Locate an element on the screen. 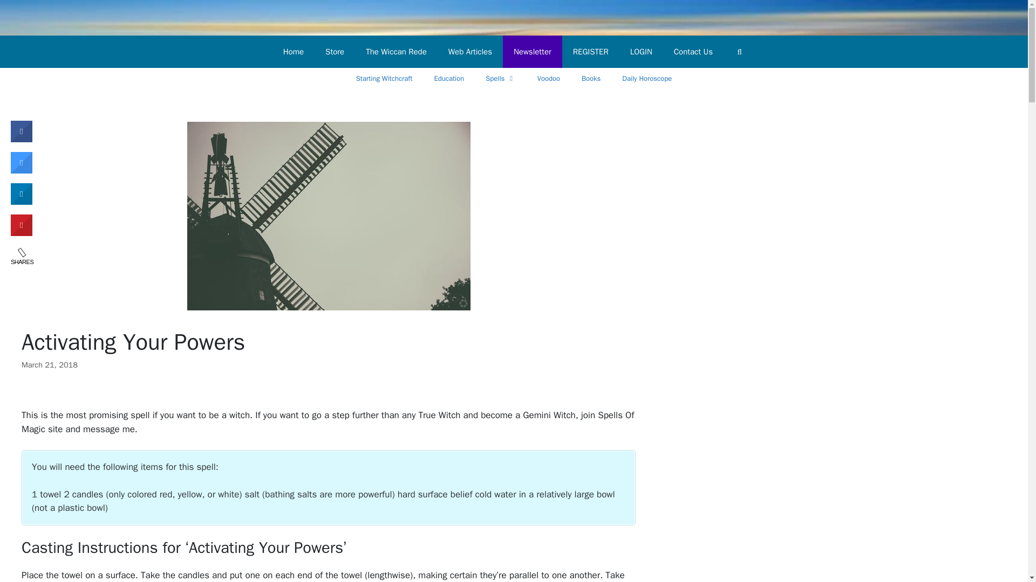 Image resolution: width=1036 pixels, height=582 pixels. Store is located at coordinates (335, 52).